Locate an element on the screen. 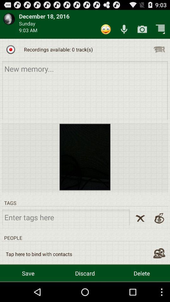  add emoji is located at coordinates (106, 29).